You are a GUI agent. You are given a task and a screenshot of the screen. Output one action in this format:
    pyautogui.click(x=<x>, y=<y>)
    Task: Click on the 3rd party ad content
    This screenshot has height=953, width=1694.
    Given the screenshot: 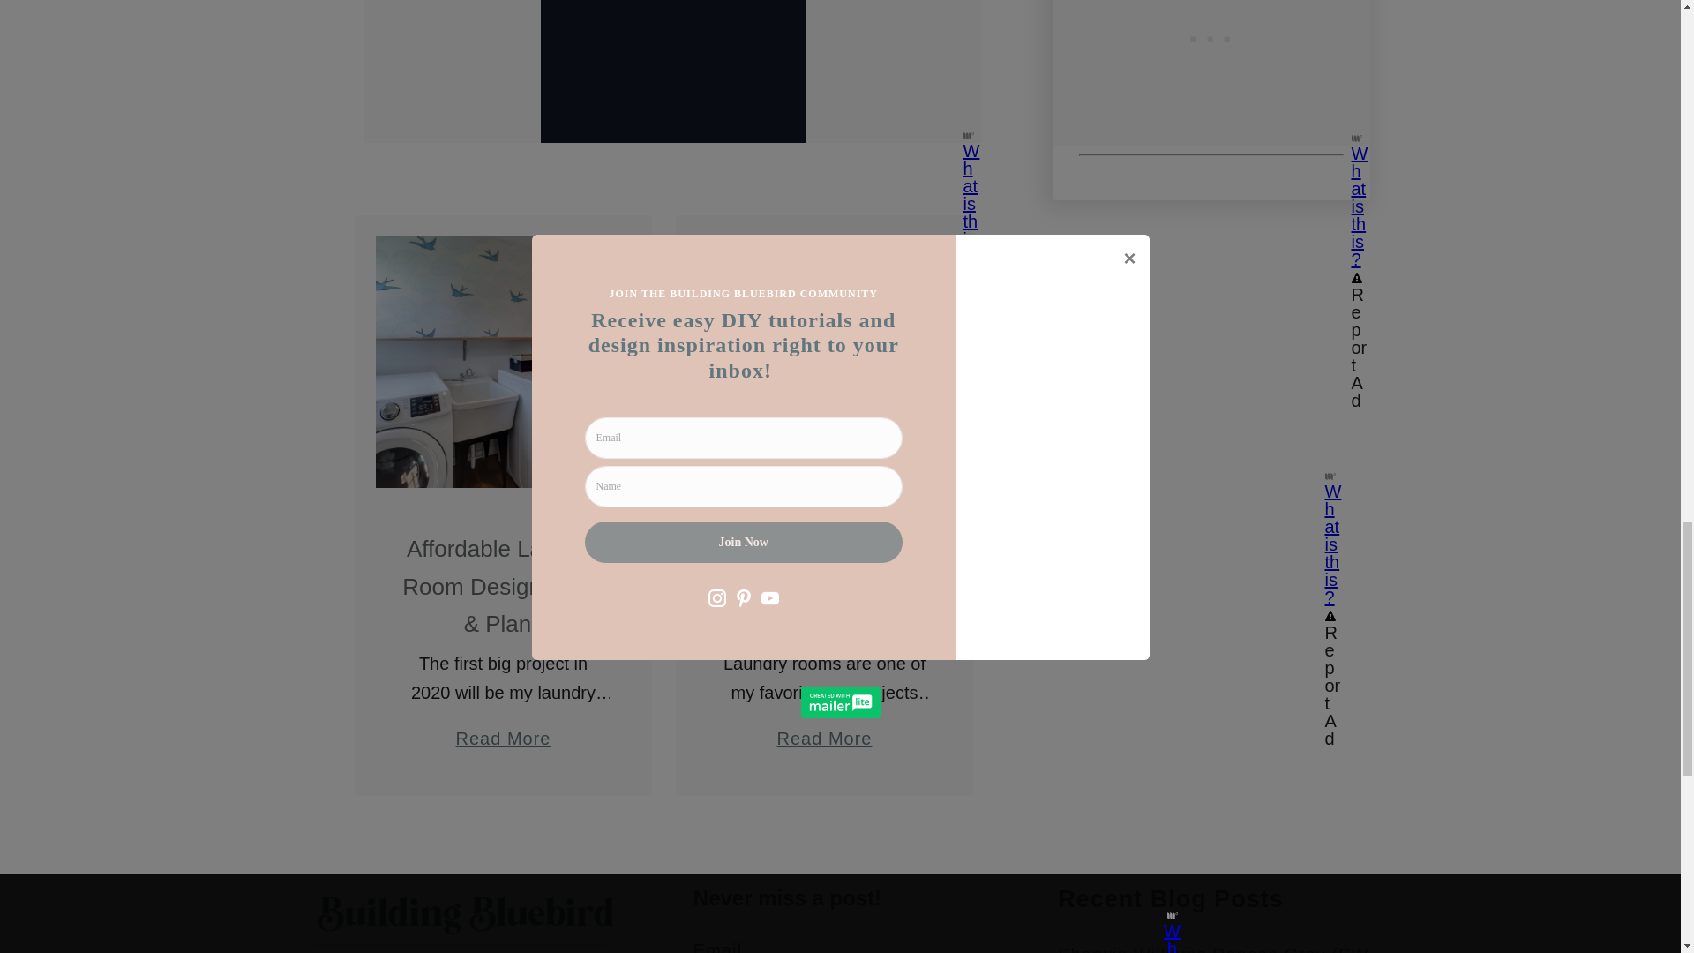 What is the action you would take?
    pyautogui.click(x=1211, y=355)
    